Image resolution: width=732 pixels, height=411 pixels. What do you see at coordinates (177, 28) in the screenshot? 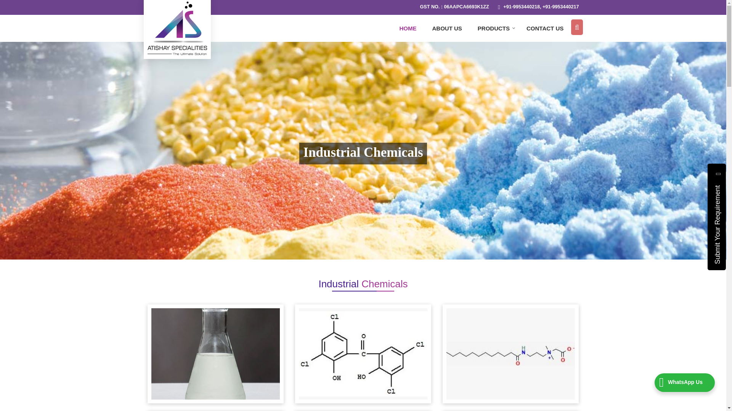
I see `Atishay Specialities Pvt. Ltd.` at bounding box center [177, 28].